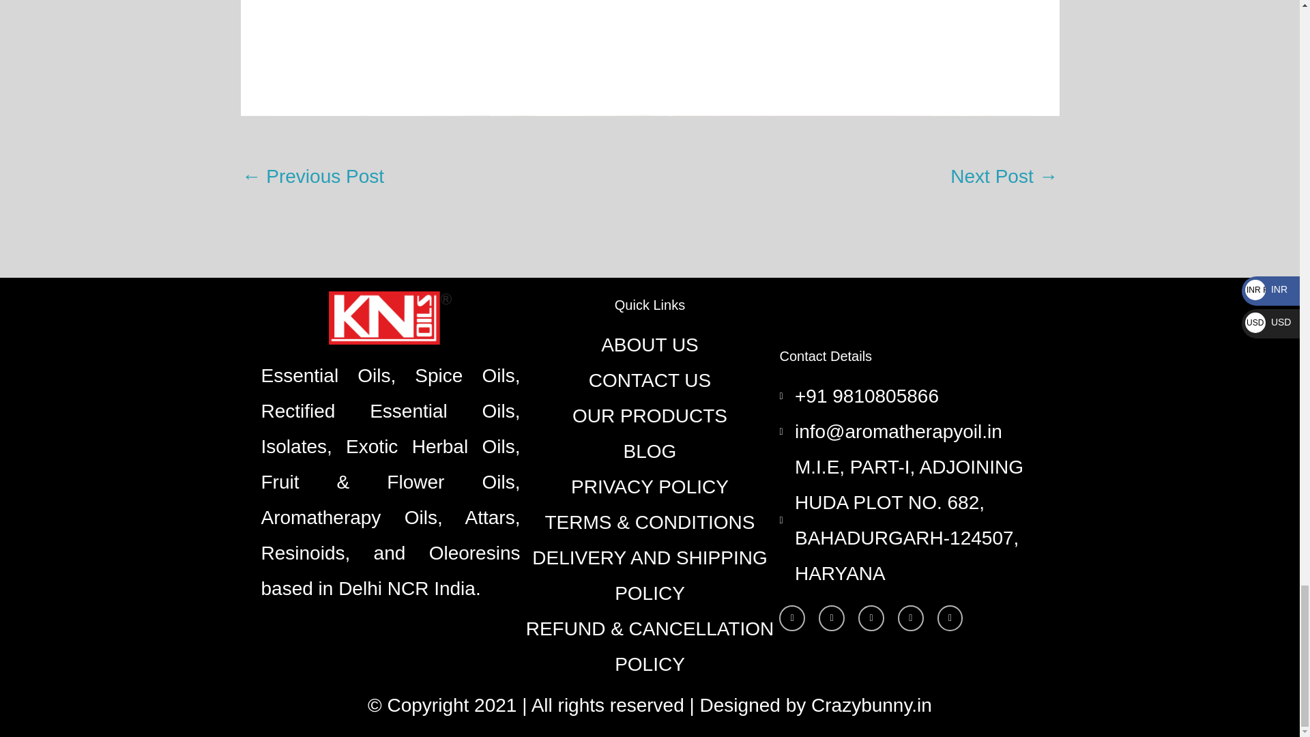  Describe the element at coordinates (650, 381) in the screenshot. I see `CONTACT US` at that location.